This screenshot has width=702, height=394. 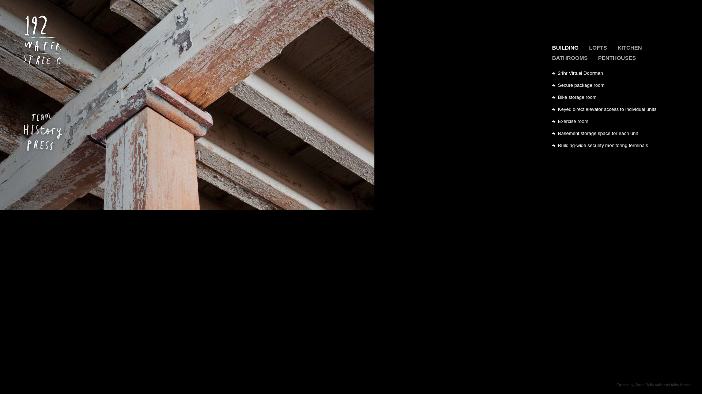 I want to click on PENTHOUSES, so click(x=617, y=58).